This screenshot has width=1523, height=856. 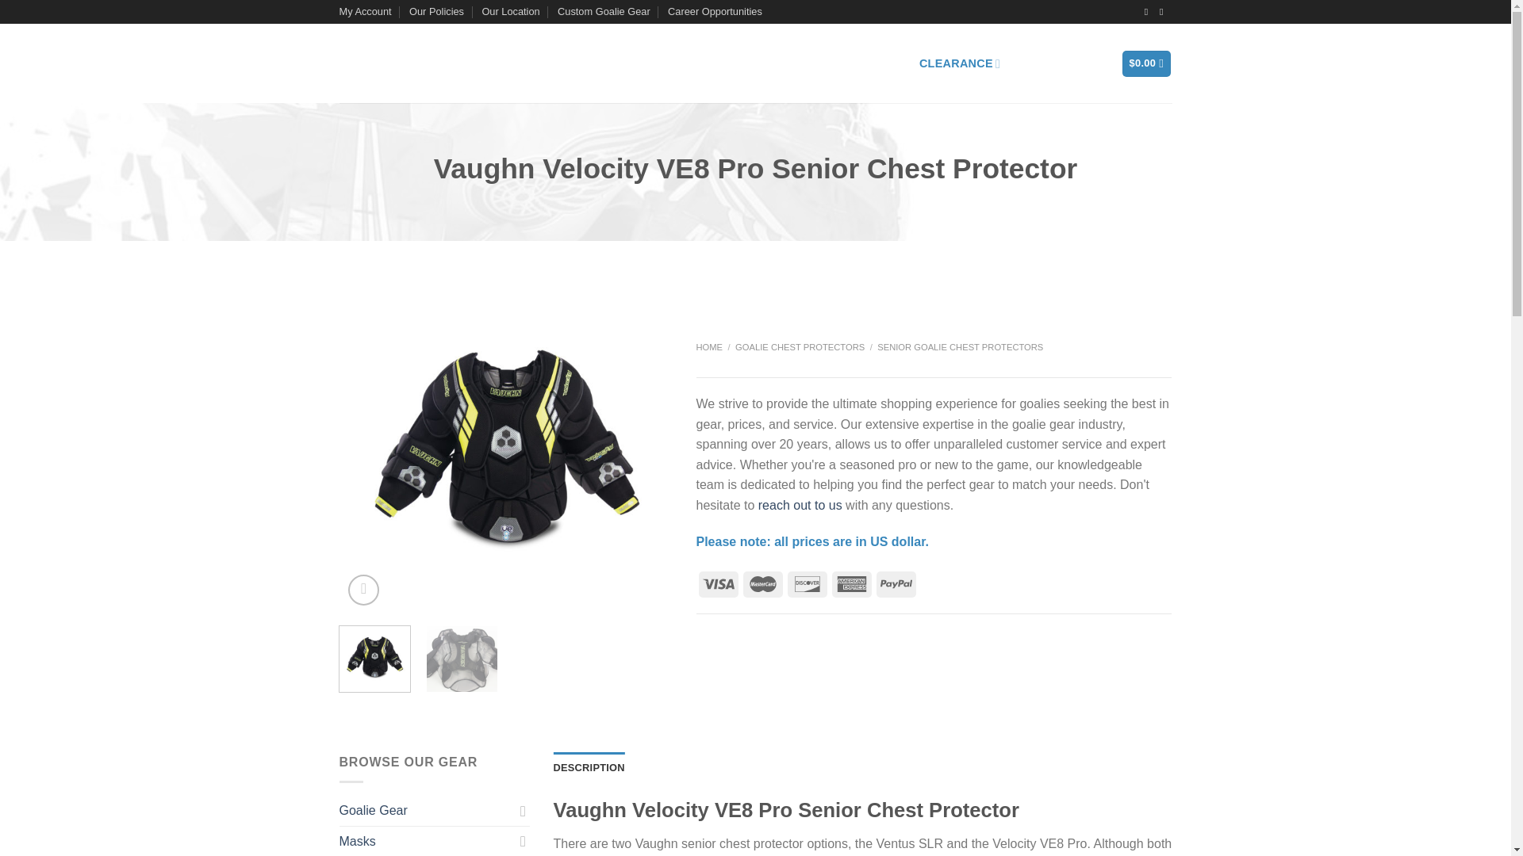 I want to click on GOALIE GEAR, so click(x=539, y=63).